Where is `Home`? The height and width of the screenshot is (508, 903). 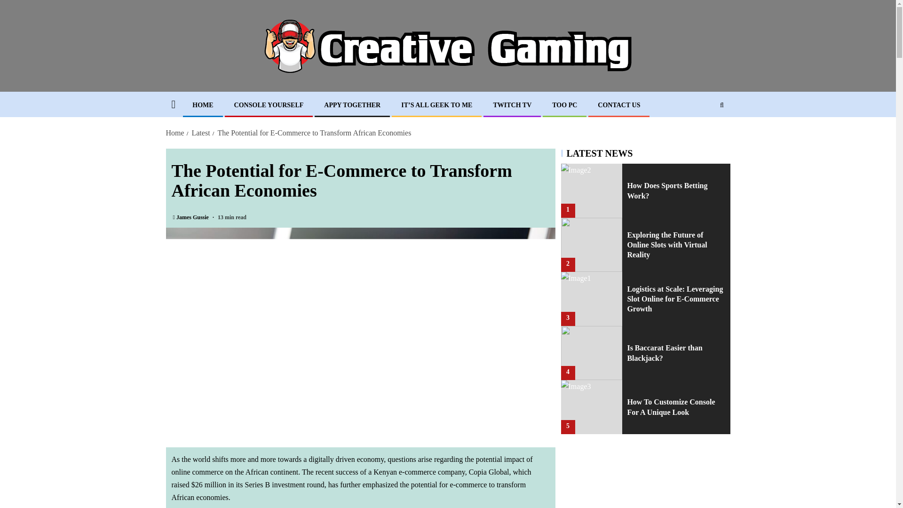
Home is located at coordinates (174, 133).